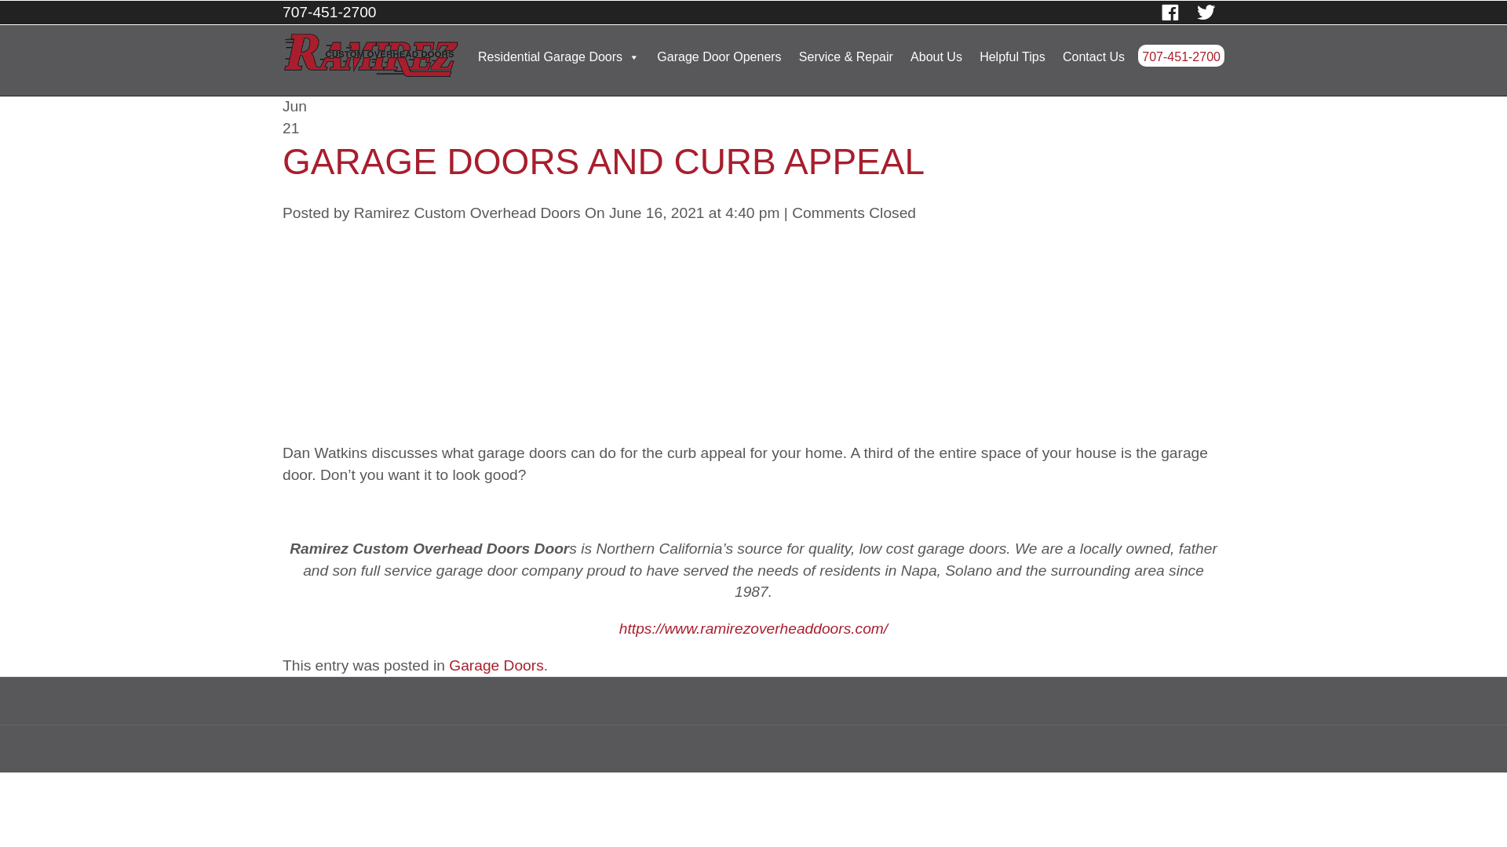 This screenshot has width=1507, height=847. I want to click on About Us, so click(936, 55).